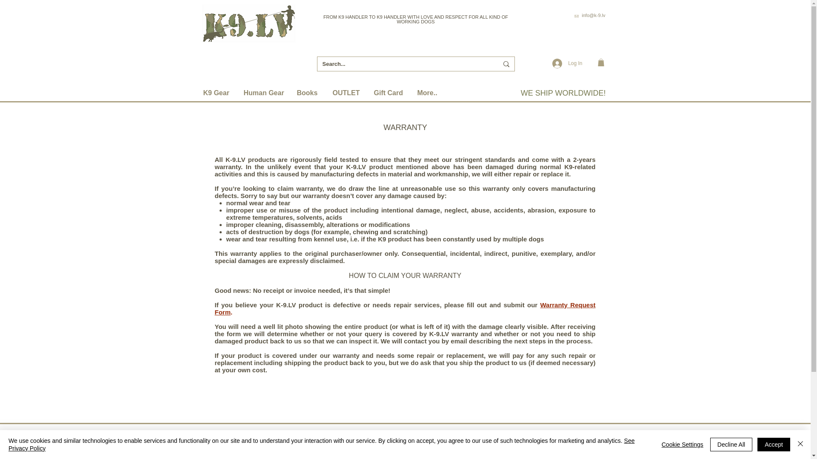 The height and width of the screenshot is (459, 817). What do you see at coordinates (346, 93) in the screenshot?
I see `OUTLET` at bounding box center [346, 93].